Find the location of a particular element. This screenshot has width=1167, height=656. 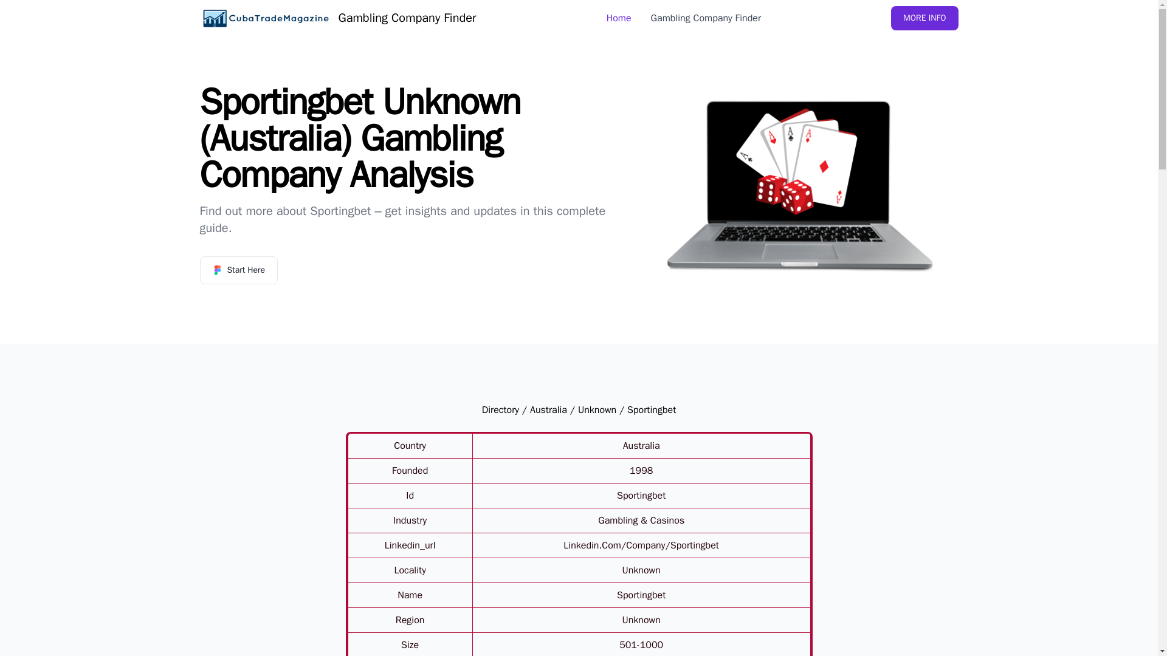

Gambling Company Finder is located at coordinates (706, 18).